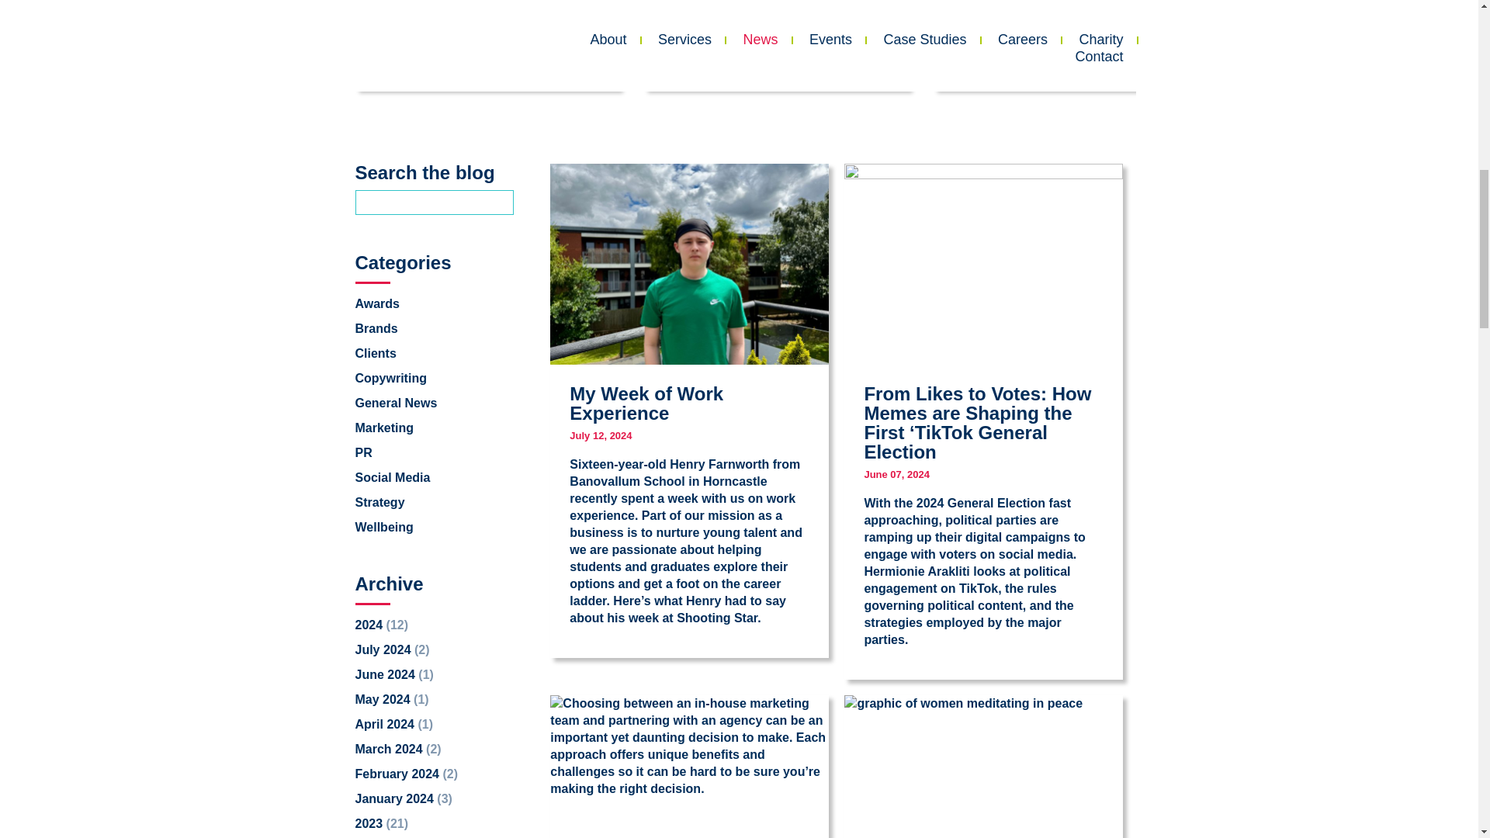  Describe the element at coordinates (391, 377) in the screenshot. I see `Copywriting` at that location.